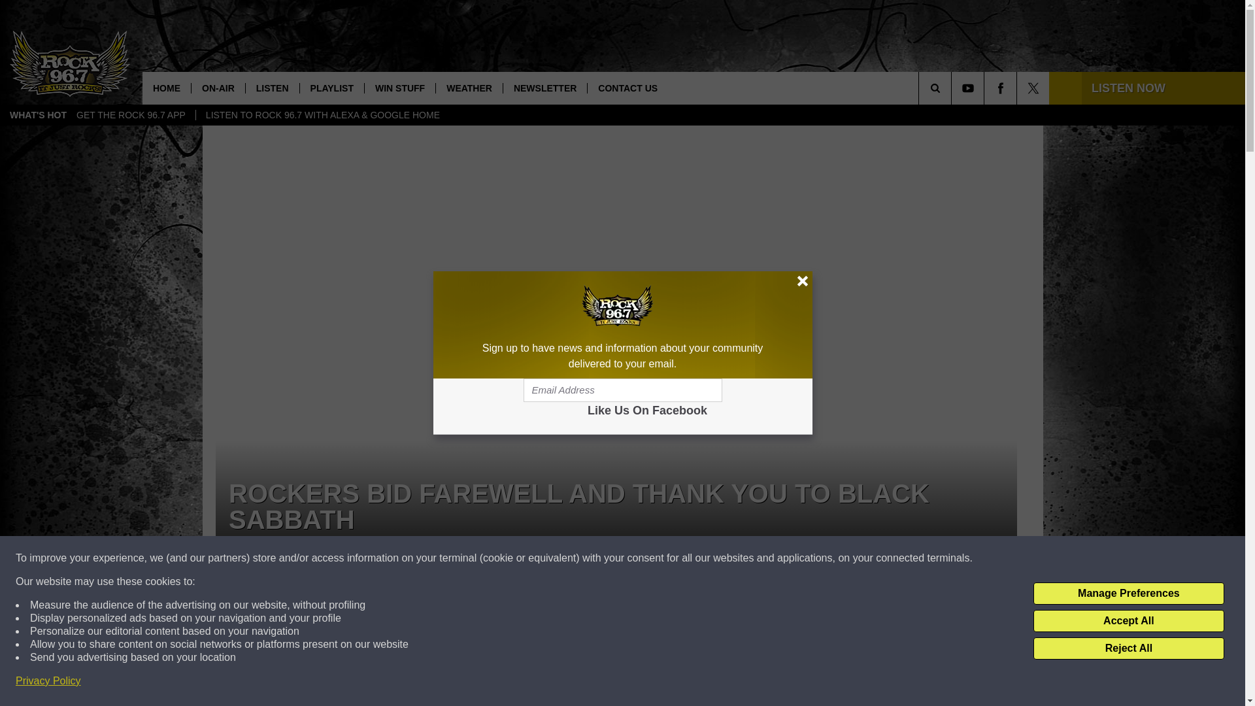 The width and height of the screenshot is (1255, 706). I want to click on HOME, so click(166, 88).